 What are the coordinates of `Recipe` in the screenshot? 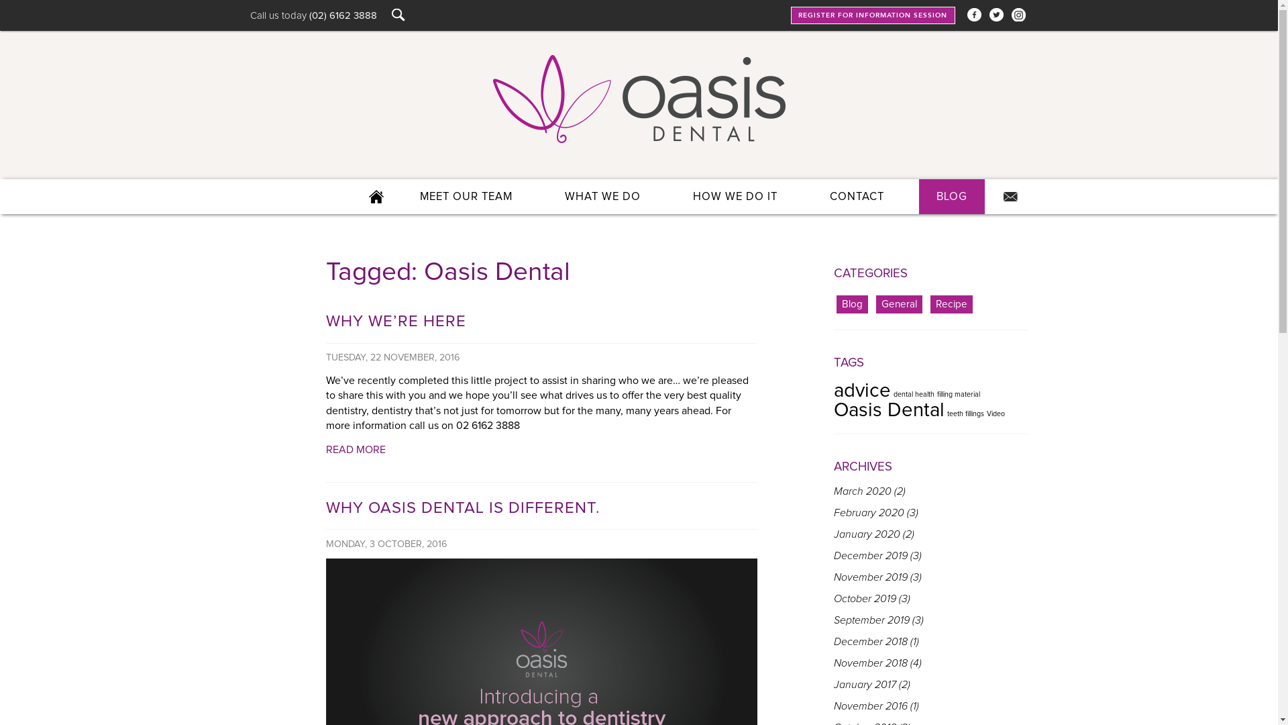 It's located at (951, 305).